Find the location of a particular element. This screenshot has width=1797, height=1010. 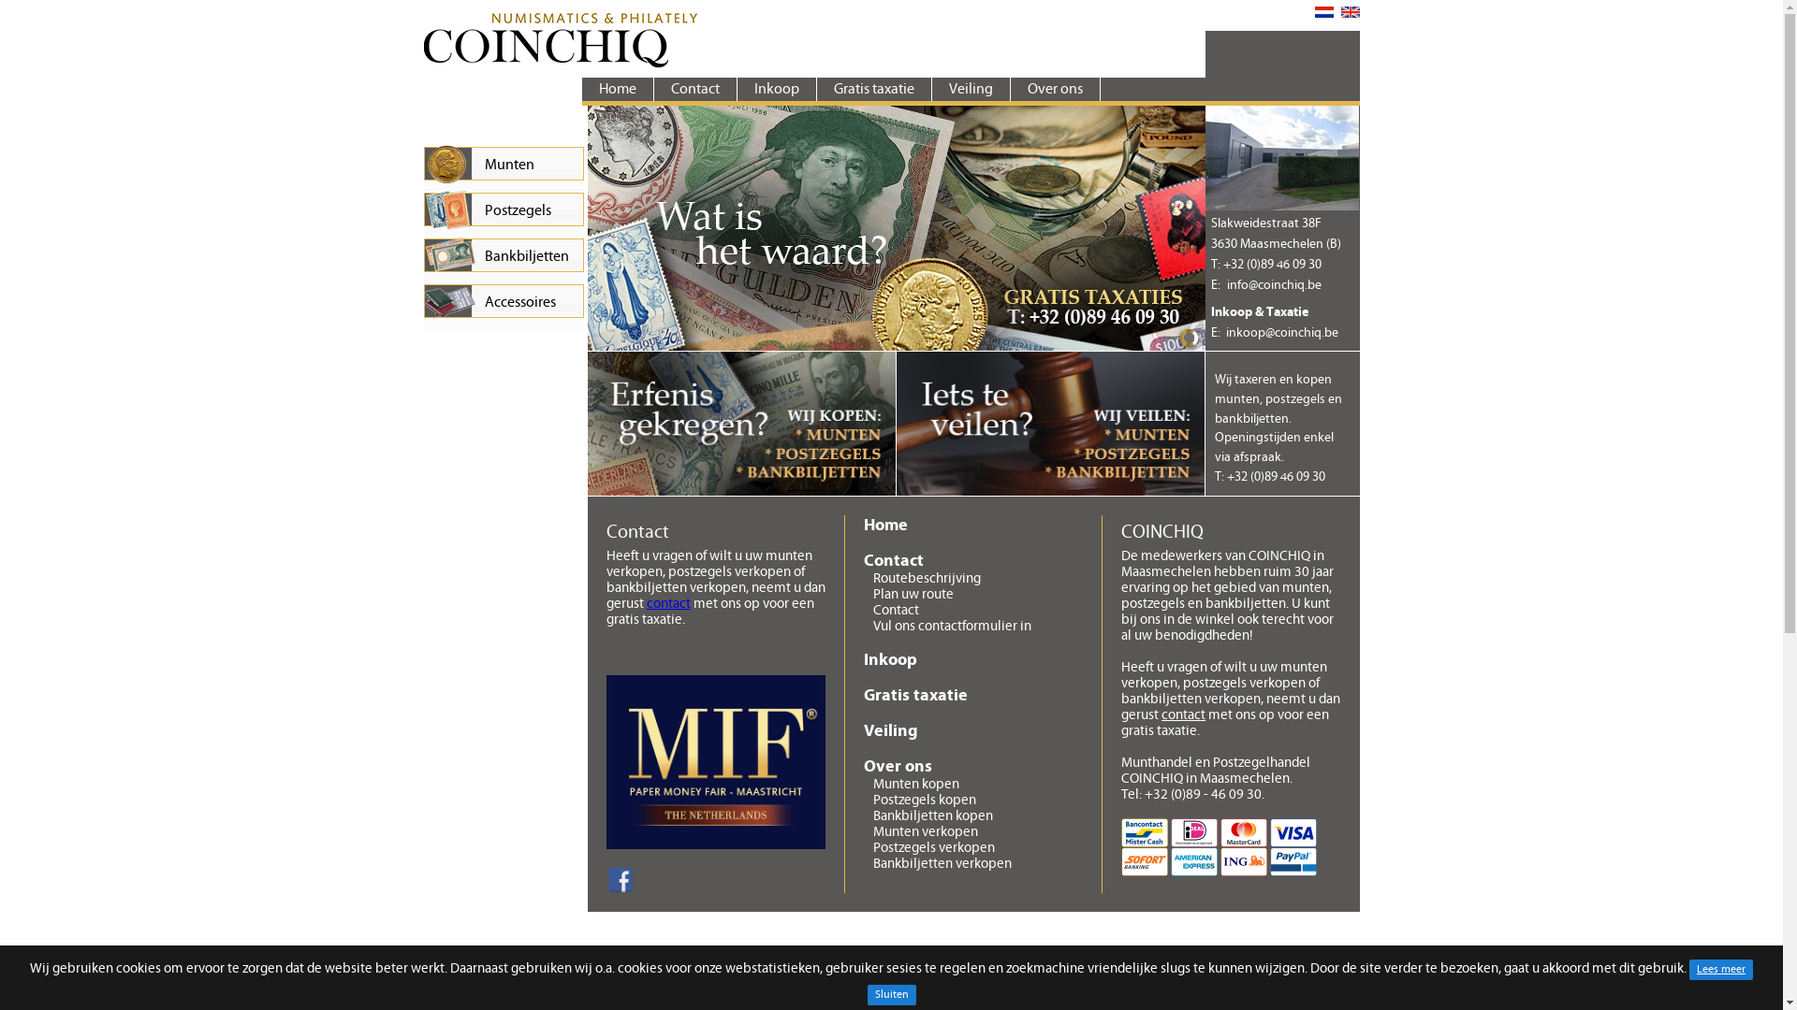

American Express is located at coordinates (1194, 862).